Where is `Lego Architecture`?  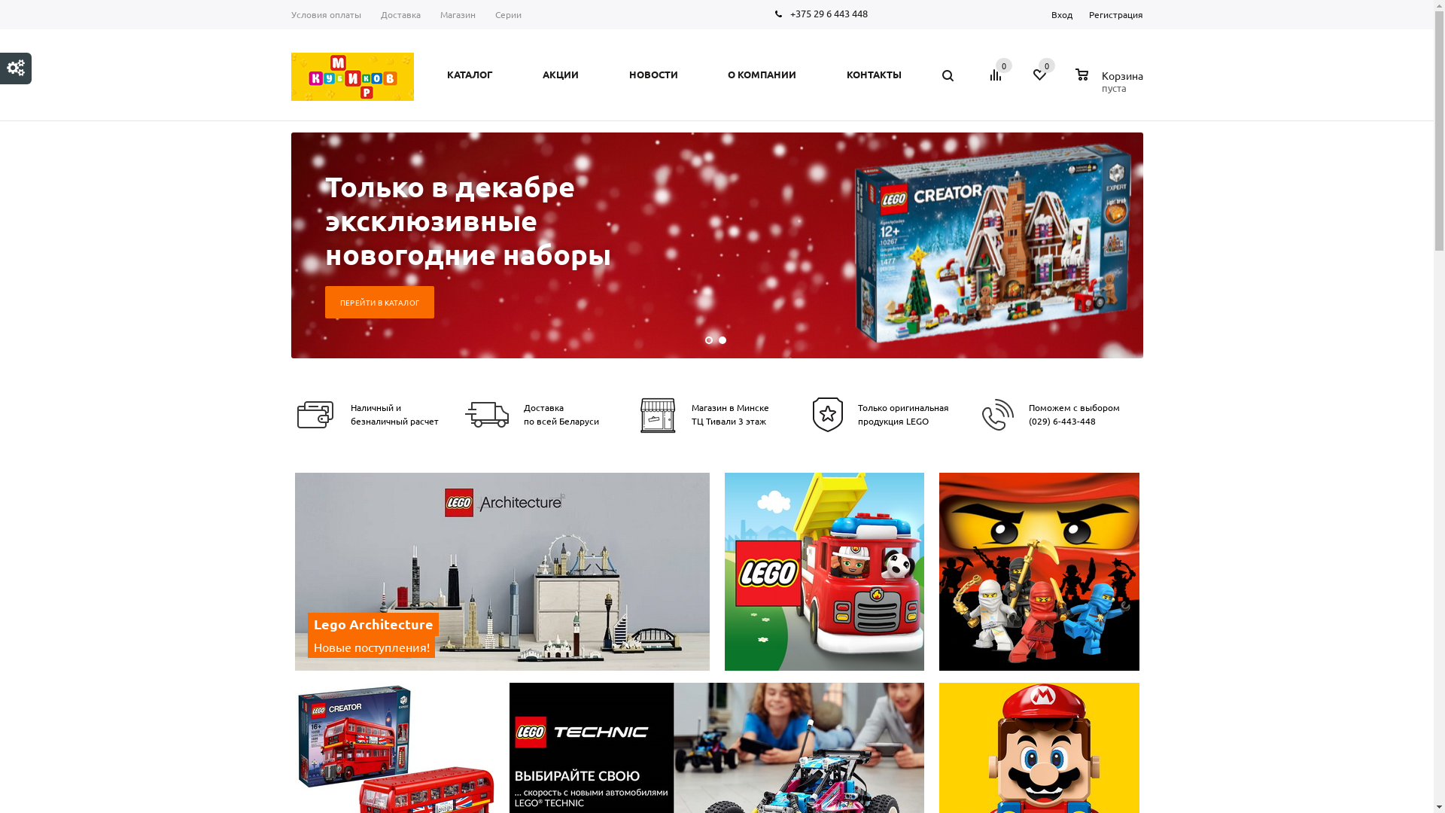 Lego Architecture is located at coordinates (504, 574).